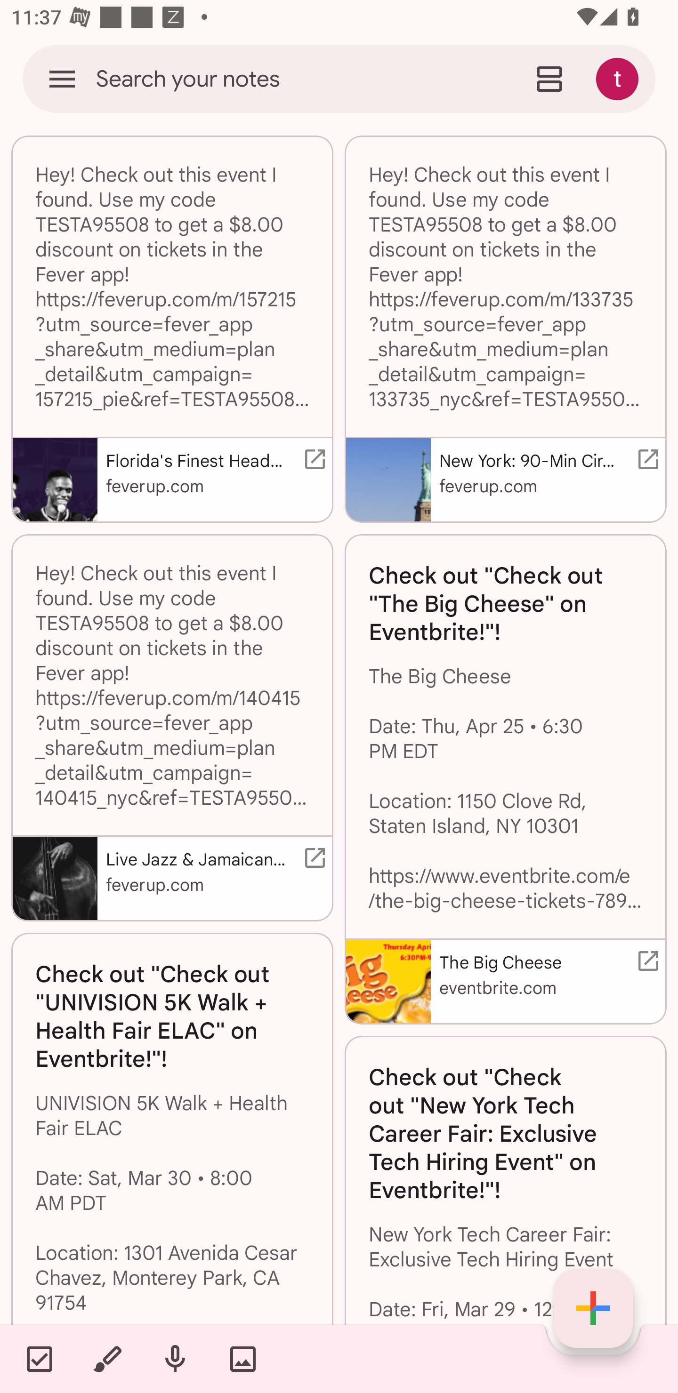 The width and height of the screenshot is (678, 1393). Describe the element at coordinates (312, 459) in the screenshot. I see `Link preview popout` at that location.